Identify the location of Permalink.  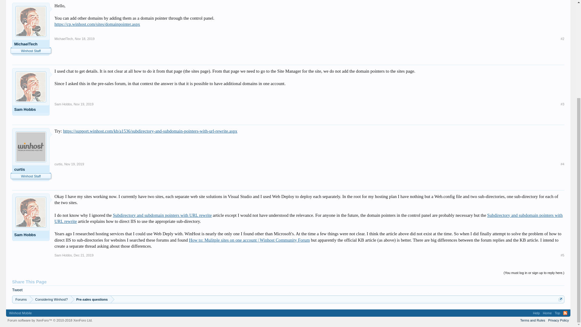
(74, 164).